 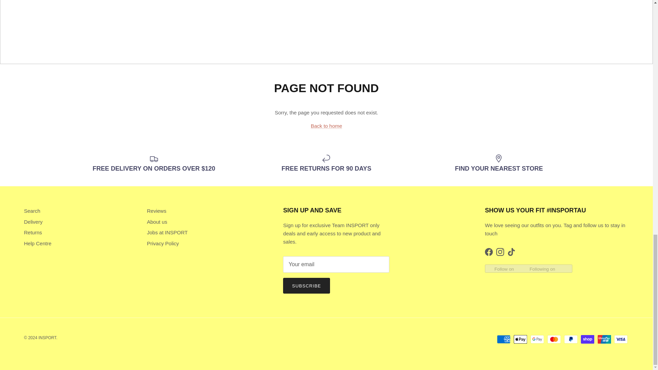 I want to click on PayPal, so click(x=571, y=339).